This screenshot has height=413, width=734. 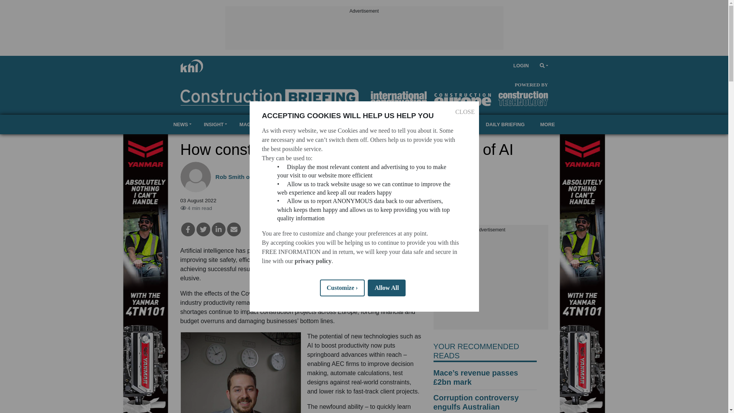 What do you see at coordinates (203, 229) in the screenshot?
I see `Share this page on Twitter` at bounding box center [203, 229].